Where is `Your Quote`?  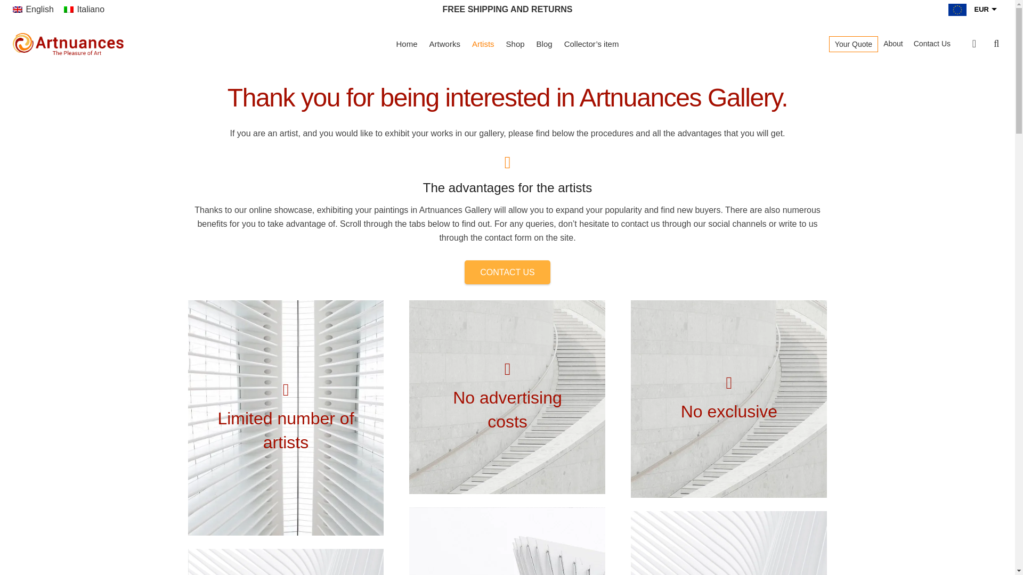 Your Quote is located at coordinates (854, 44).